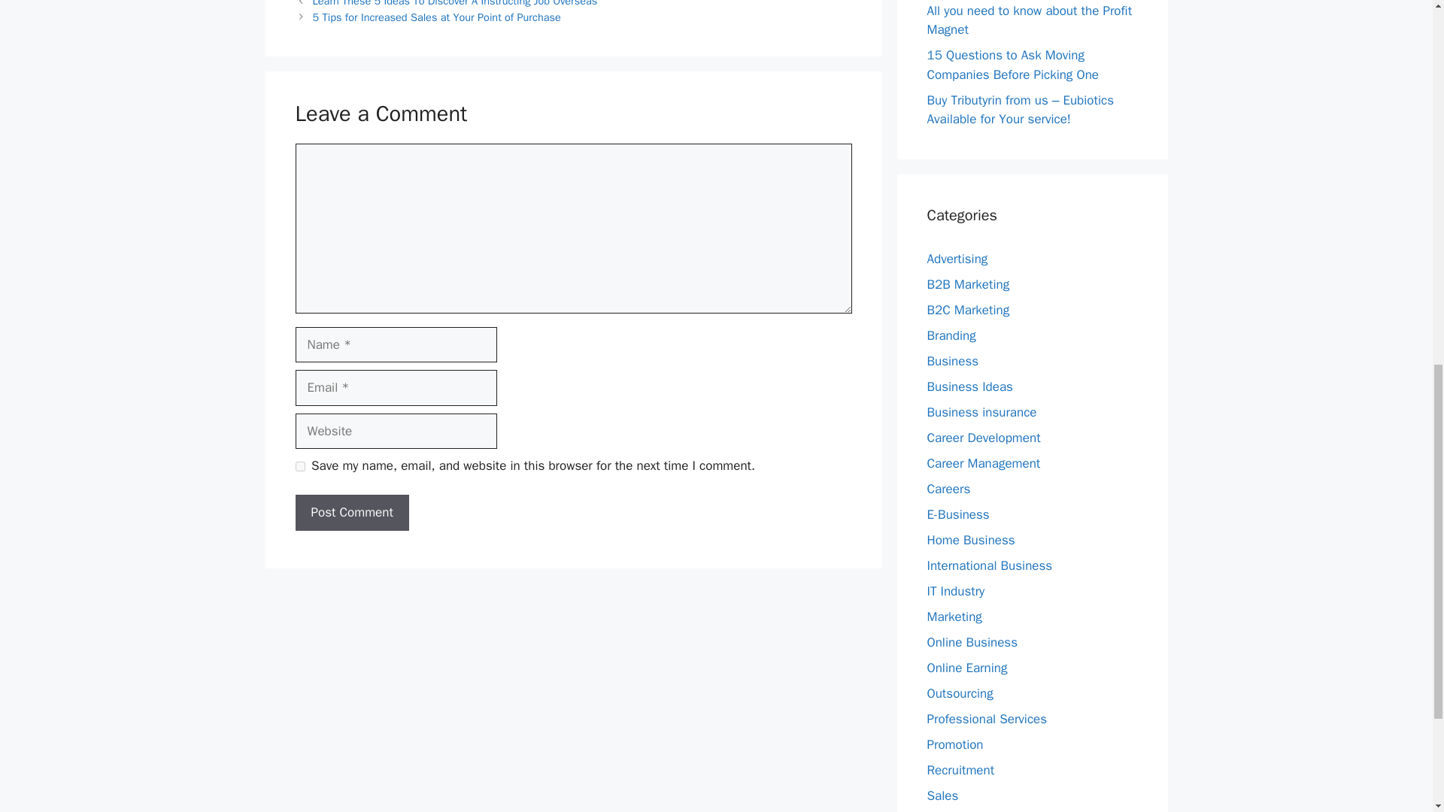 This screenshot has width=1444, height=812. I want to click on 5 Tips for Increased Sales at Your Point of Purchase, so click(437, 17).